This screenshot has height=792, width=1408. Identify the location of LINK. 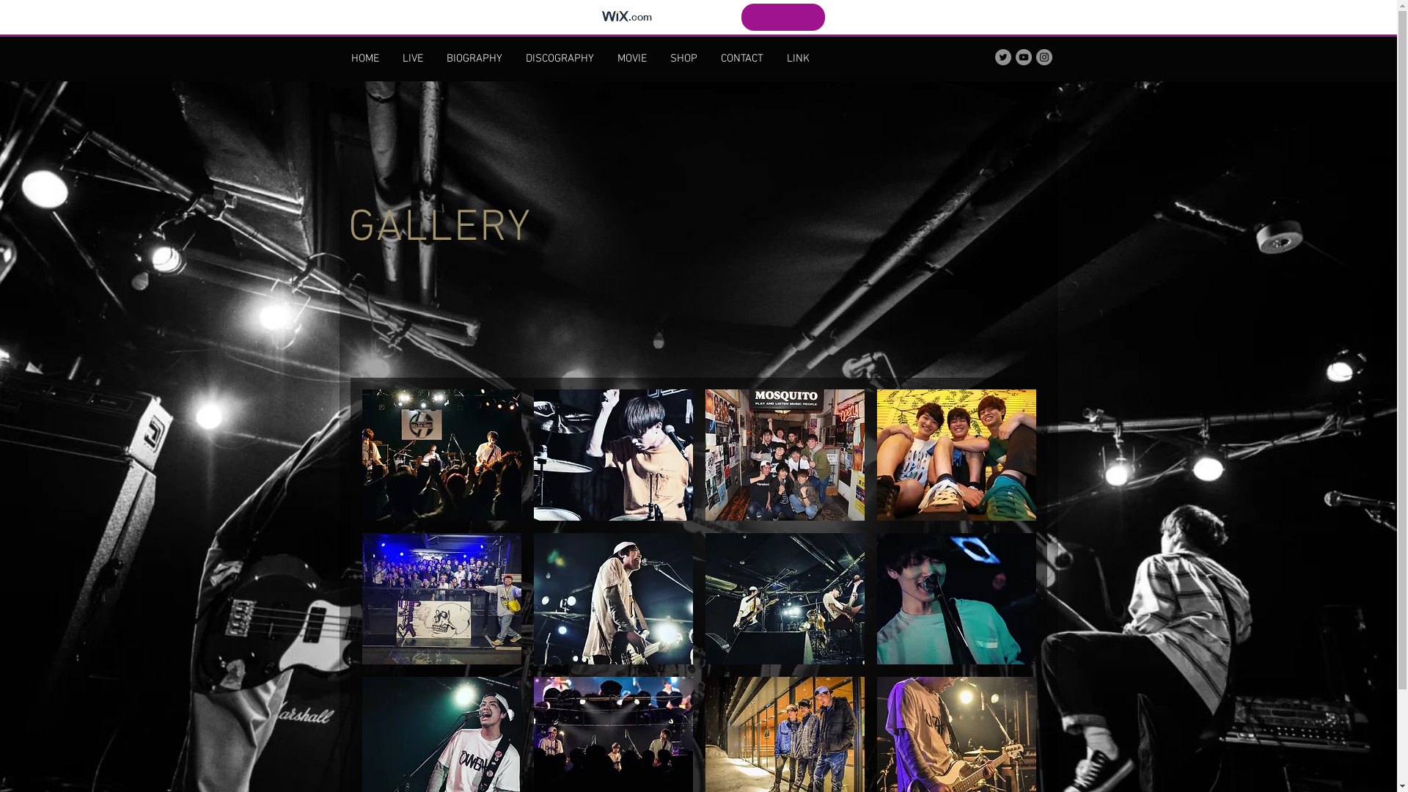
(798, 59).